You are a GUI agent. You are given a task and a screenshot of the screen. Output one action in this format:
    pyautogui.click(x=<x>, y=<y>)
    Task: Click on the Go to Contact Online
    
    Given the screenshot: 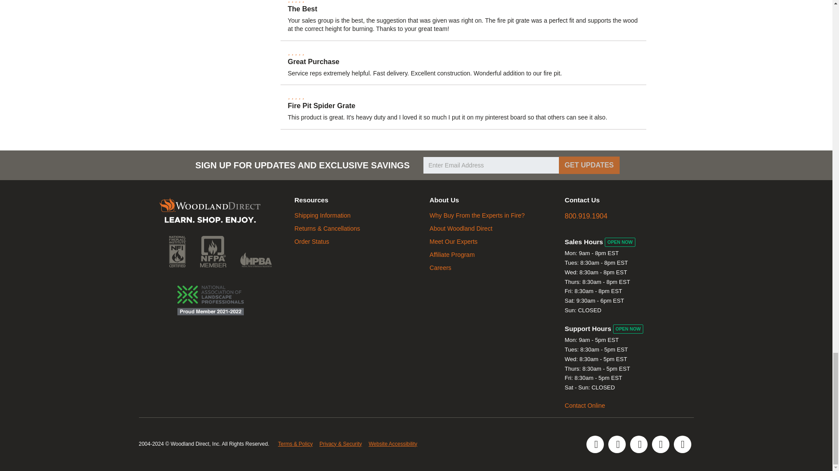 What is the action you would take?
    pyautogui.click(x=585, y=406)
    